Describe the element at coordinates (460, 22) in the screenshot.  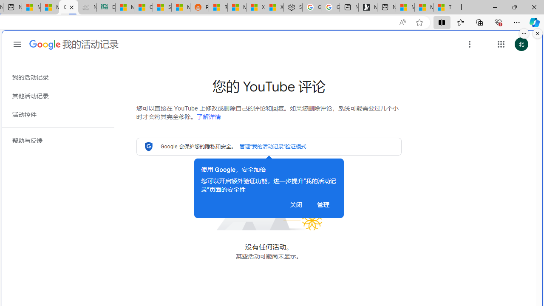
I see `Favorites` at that location.